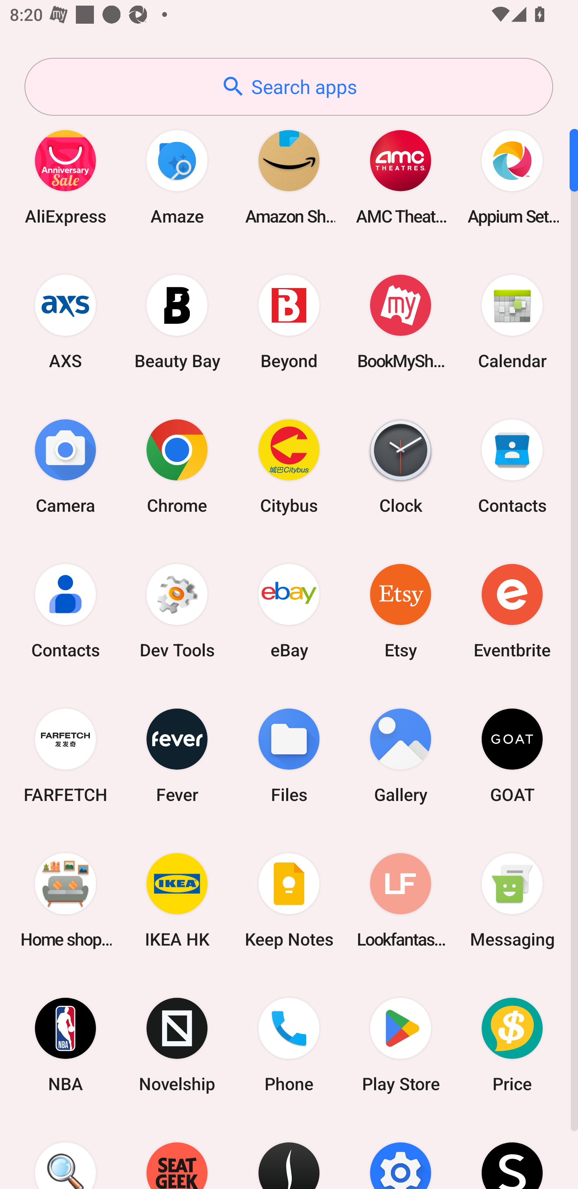 This screenshot has width=578, height=1189. What do you see at coordinates (512, 466) in the screenshot?
I see `Contacts` at bounding box center [512, 466].